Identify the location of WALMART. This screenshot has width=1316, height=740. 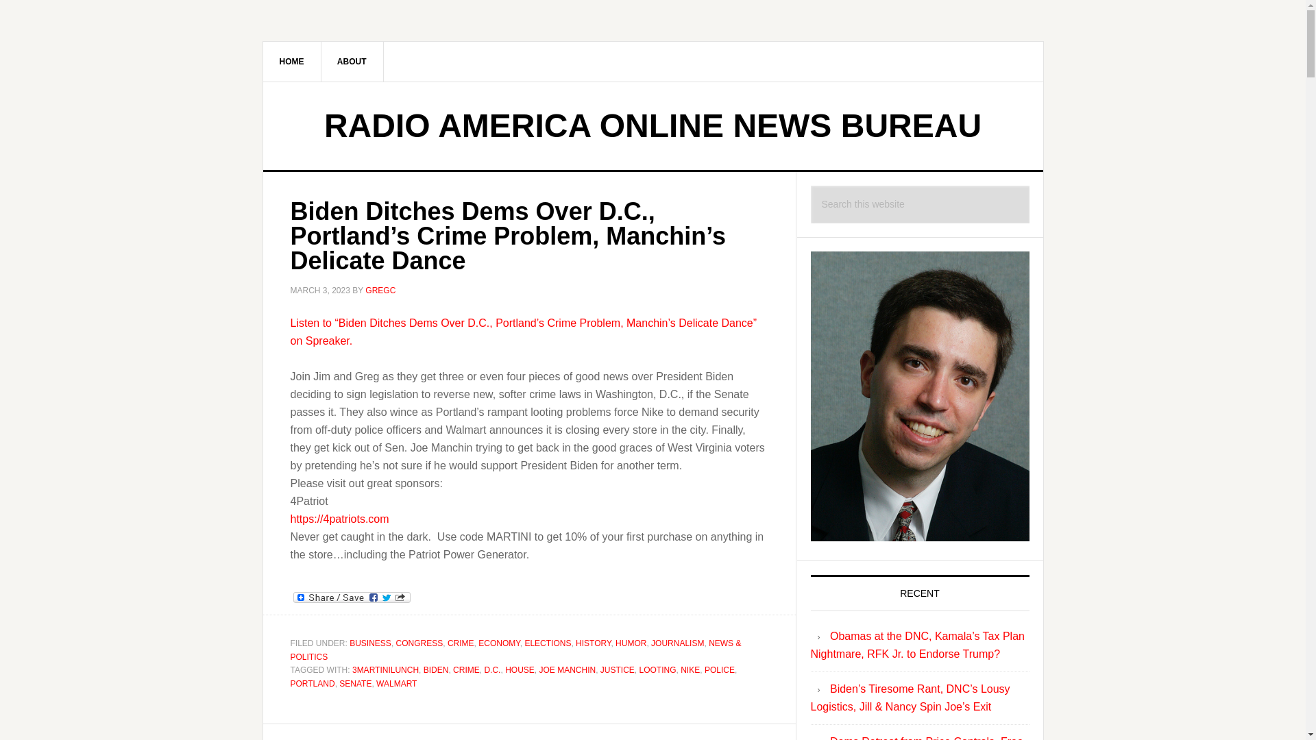
(396, 684).